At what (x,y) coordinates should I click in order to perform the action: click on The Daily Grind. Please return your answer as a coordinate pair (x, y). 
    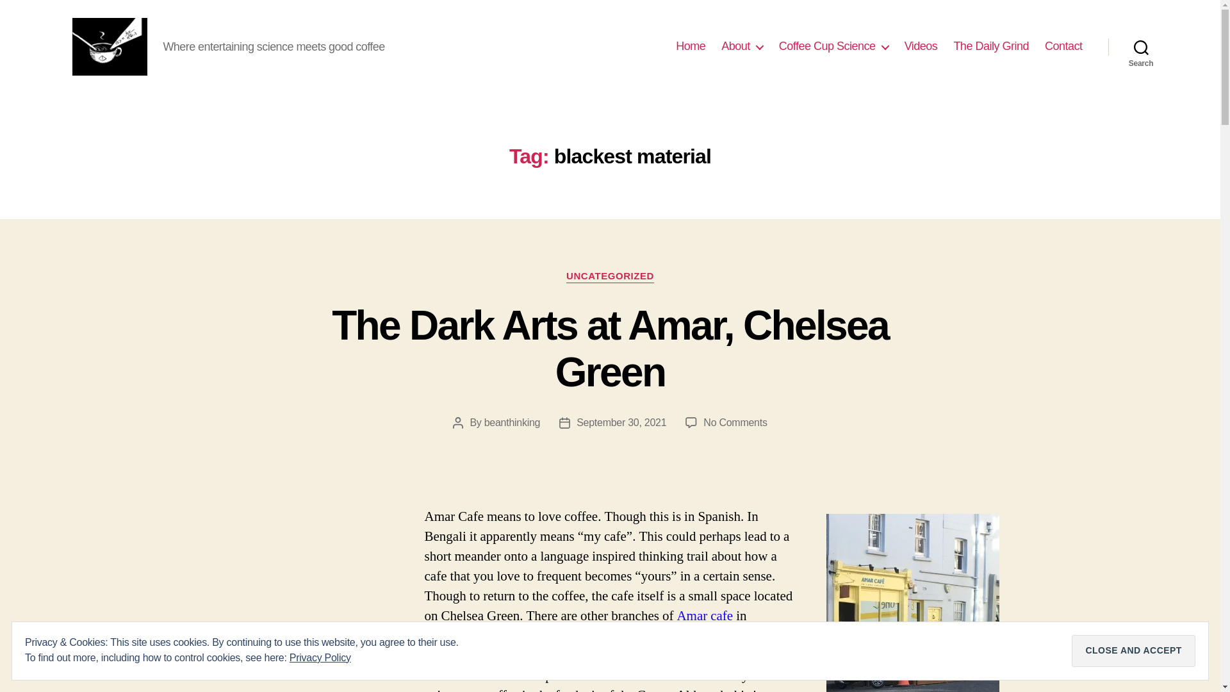
    Looking at the image, I should click on (990, 46).